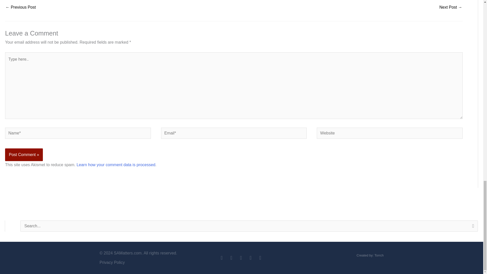  What do you see at coordinates (370, 255) in the screenshot?
I see `Created by: Torrch` at bounding box center [370, 255].